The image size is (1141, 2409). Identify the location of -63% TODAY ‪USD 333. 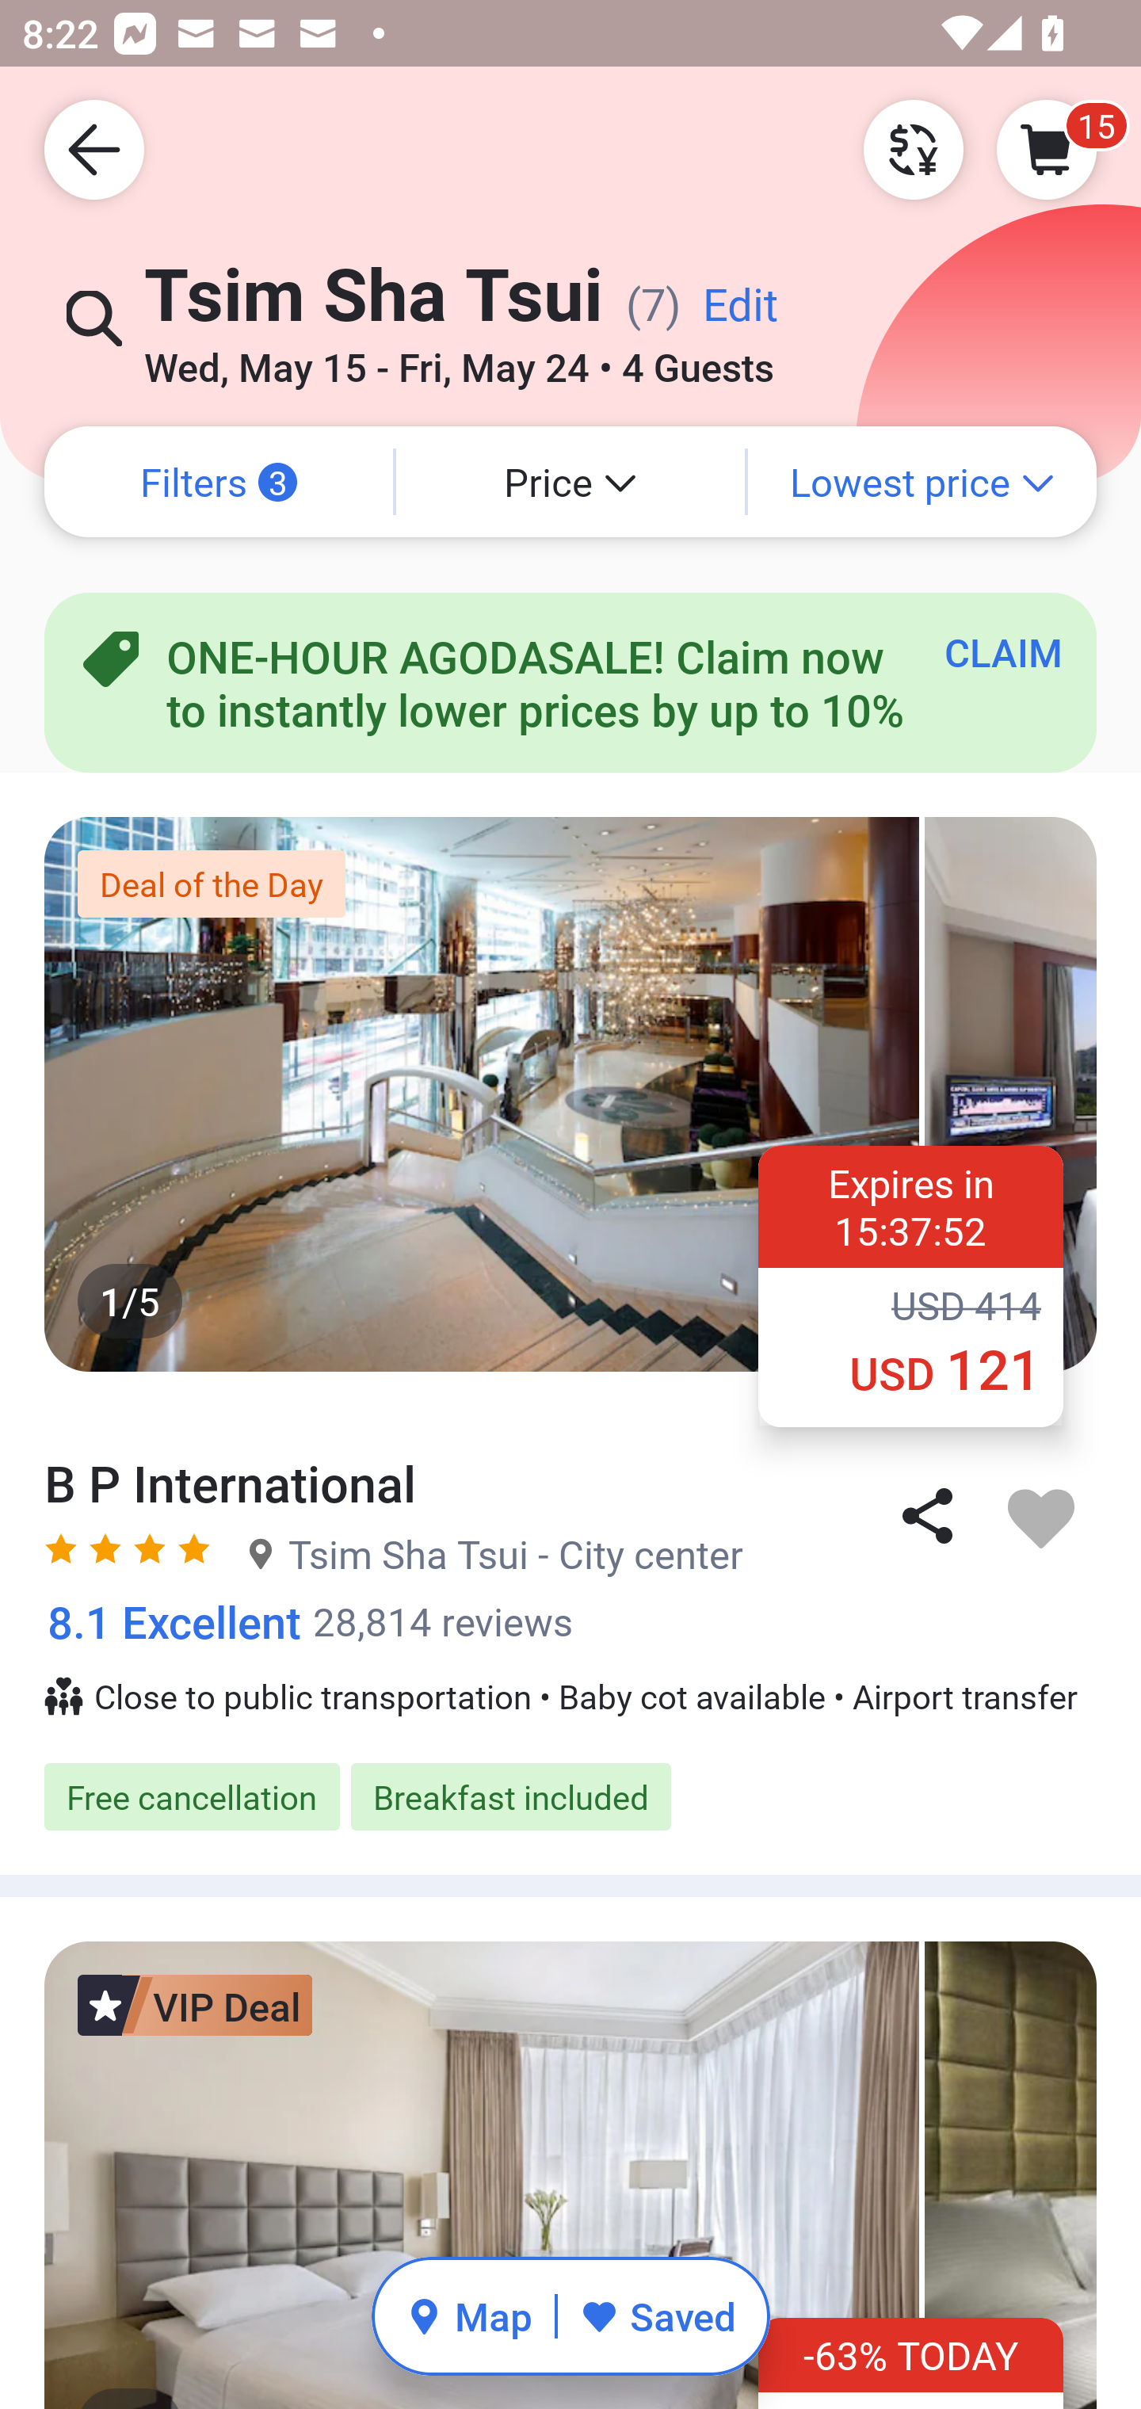
(911, 2363).